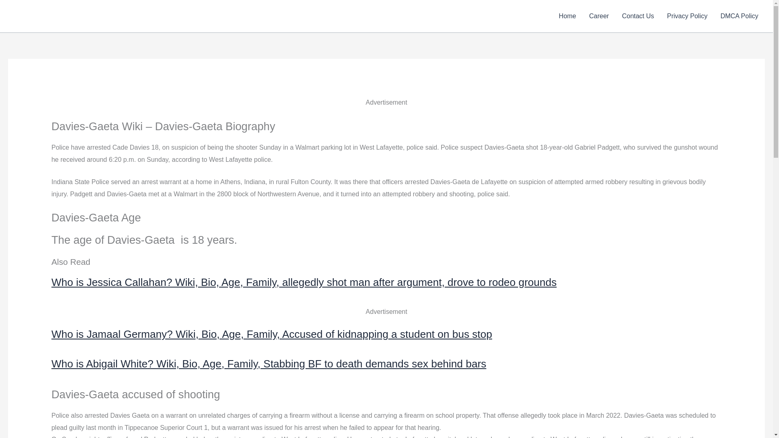 The width and height of the screenshot is (779, 438). Describe the element at coordinates (687, 16) in the screenshot. I see `Privacy Policy` at that location.